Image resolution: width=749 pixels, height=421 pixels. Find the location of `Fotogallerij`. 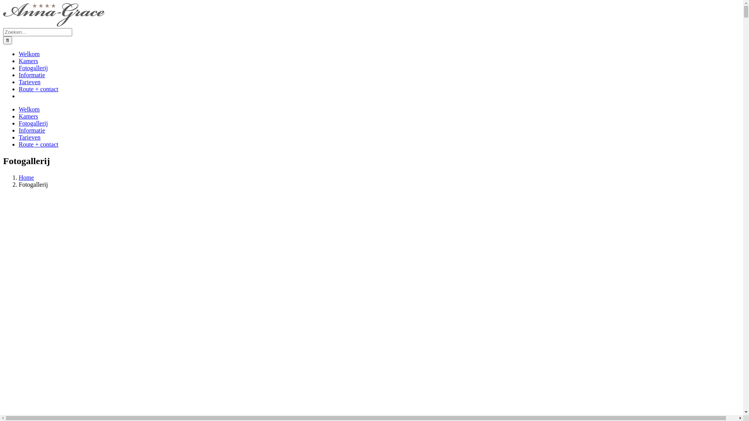

Fotogallerij is located at coordinates (33, 68).